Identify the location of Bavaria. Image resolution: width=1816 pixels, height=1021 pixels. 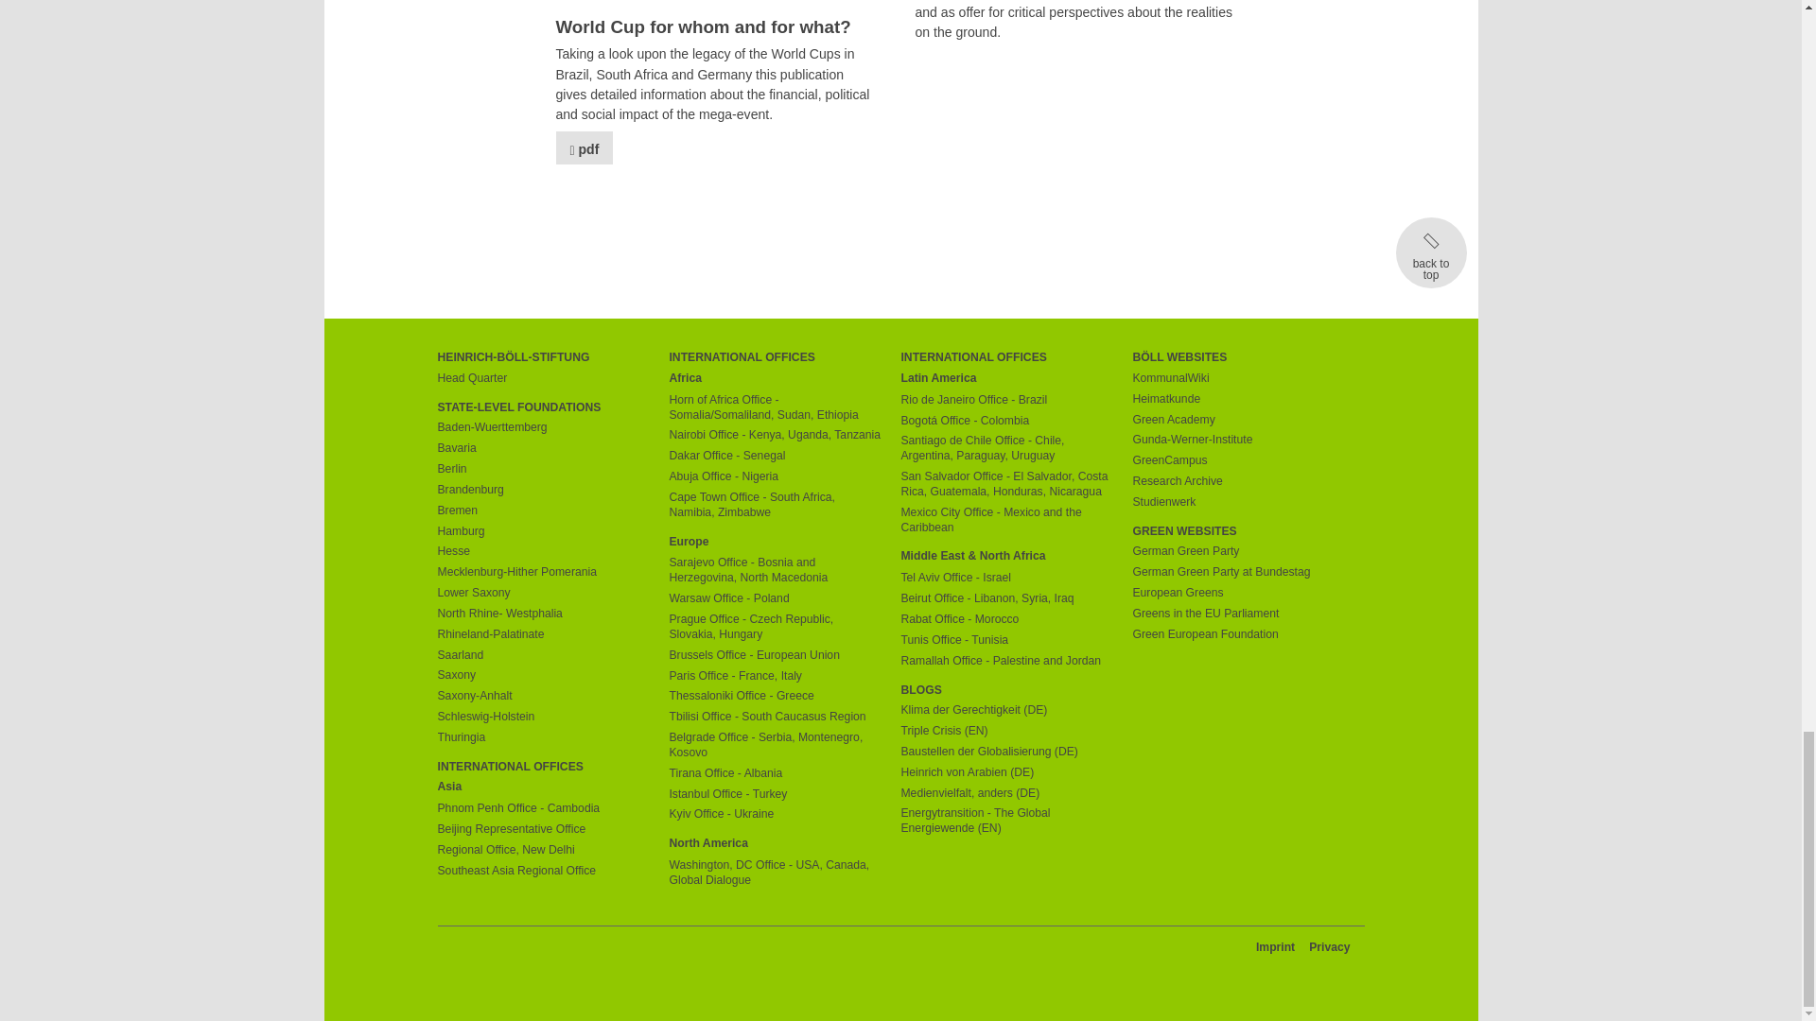
(543, 448).